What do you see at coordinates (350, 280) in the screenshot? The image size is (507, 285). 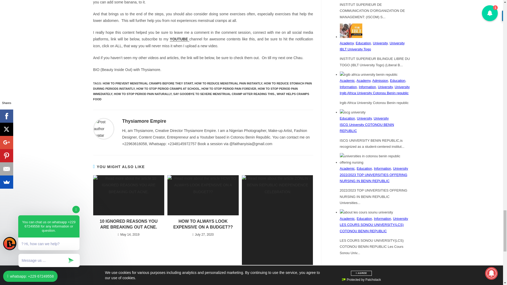 I see `Instagram` at bounding box center [350, 280].